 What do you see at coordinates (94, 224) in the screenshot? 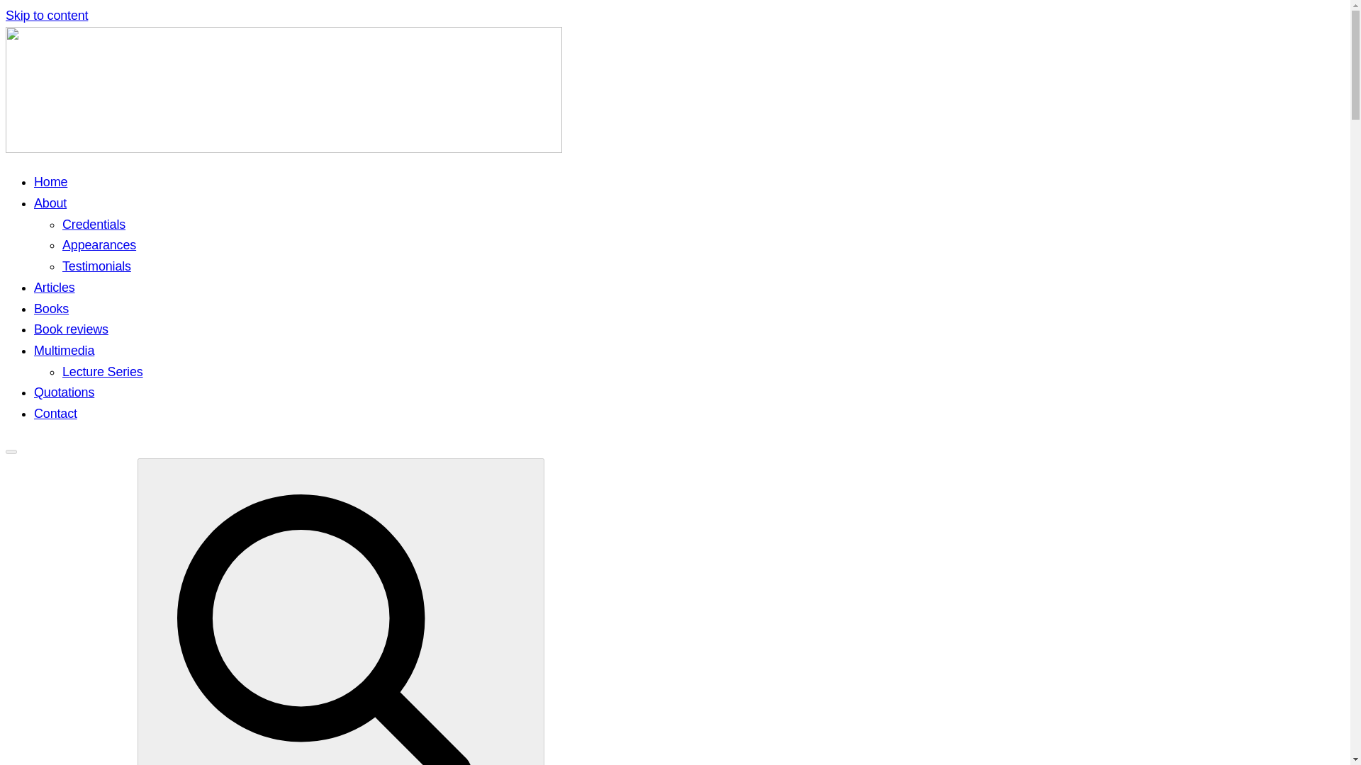
I see `Credentials` at bounding box center [94, 224].